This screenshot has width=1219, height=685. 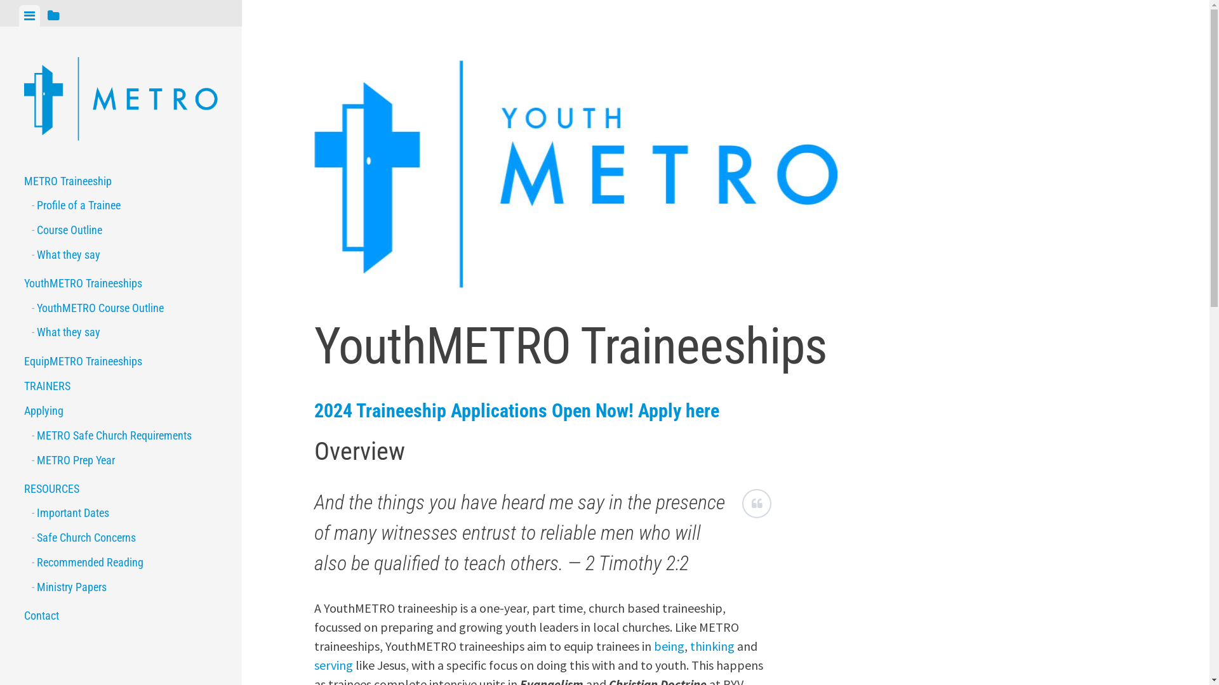 What do you see at coordinates (334, 665) in the screenshot?
I see `serving` at bounding box center [334, 665].